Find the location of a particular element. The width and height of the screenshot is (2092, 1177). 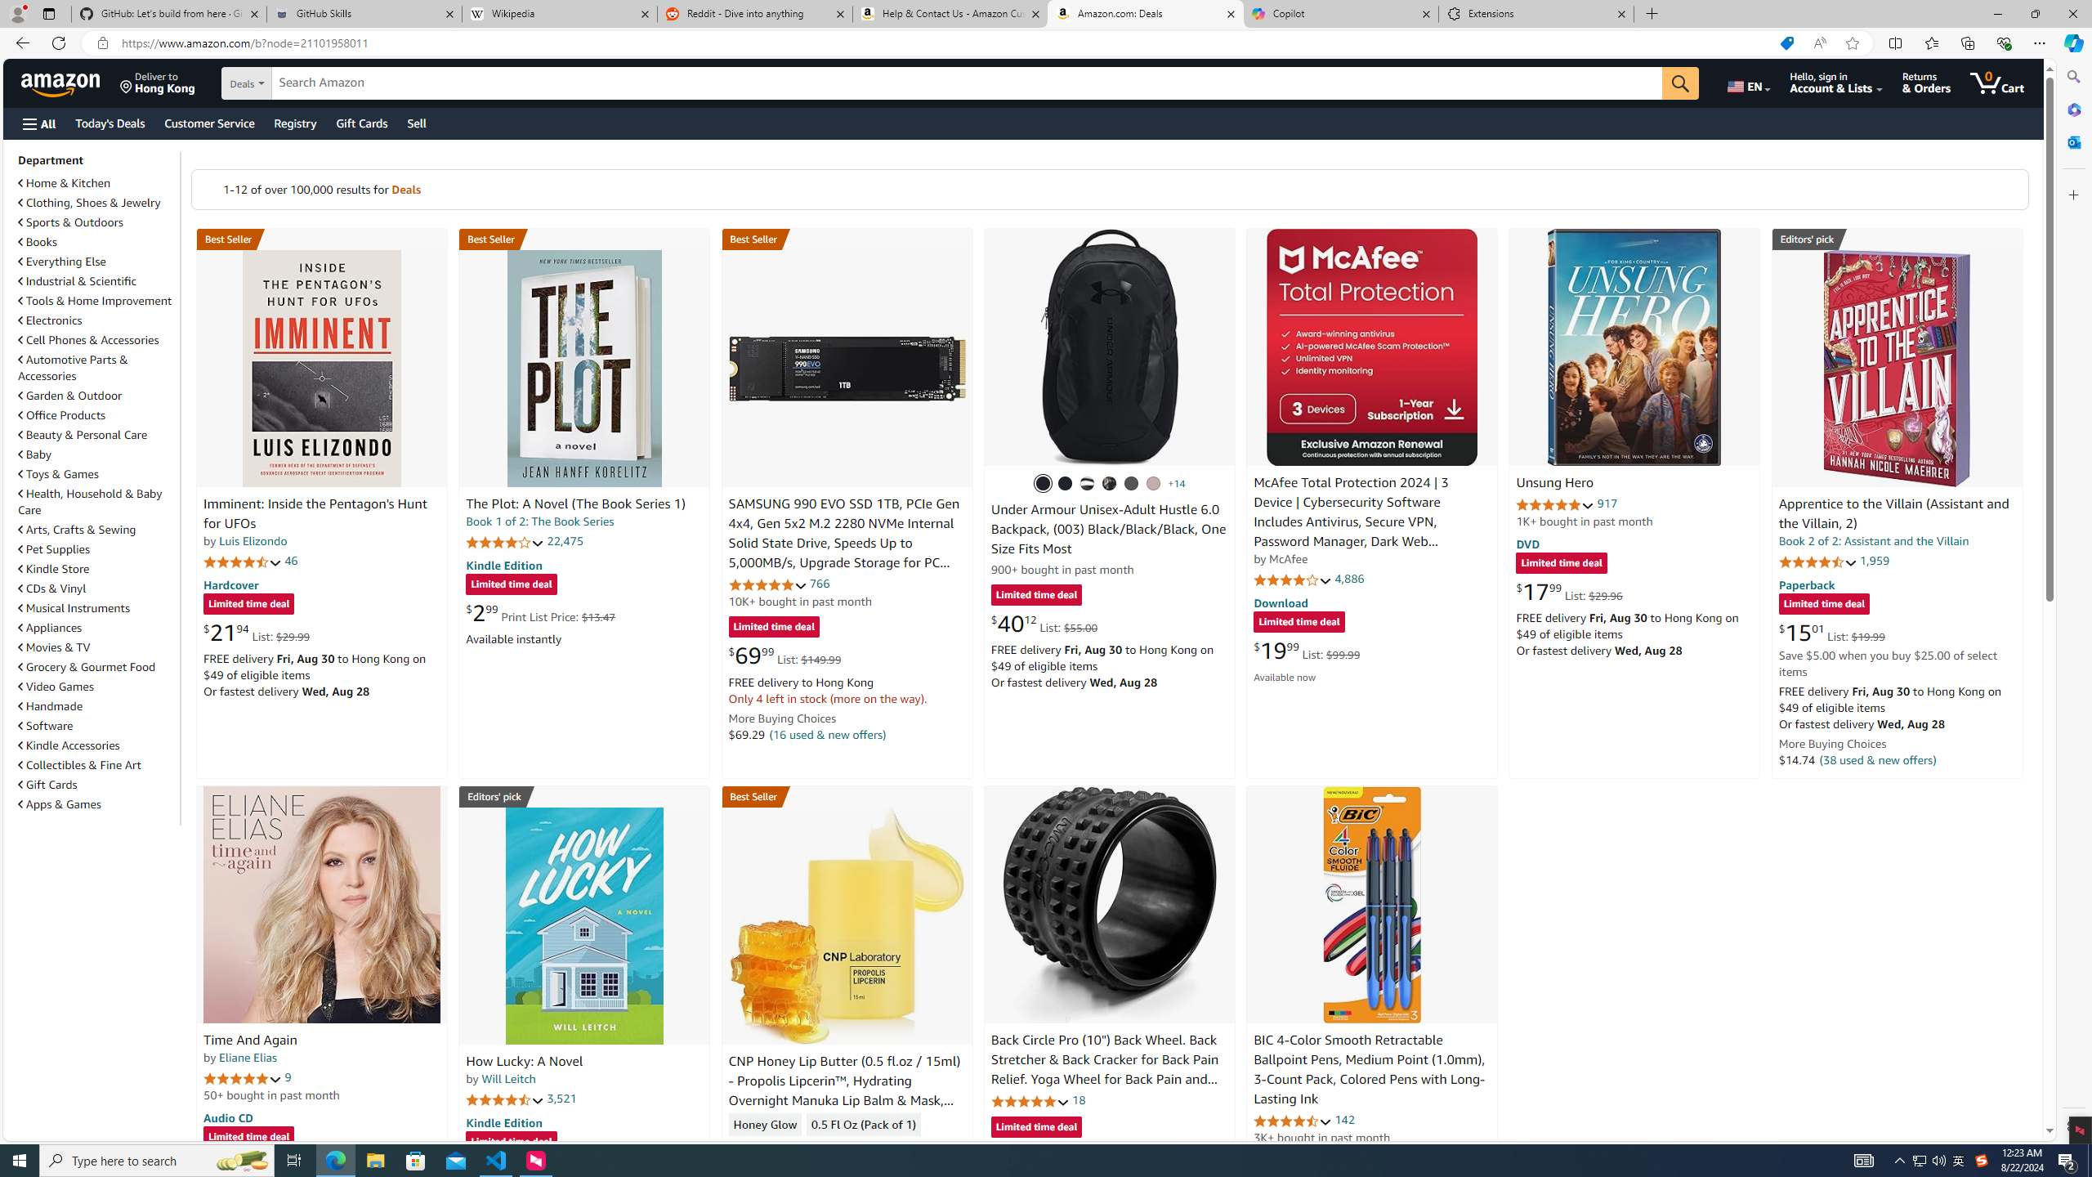

(005) Black Full Heather / Black / Metallic Gold is located at coordinates (1133, 484).